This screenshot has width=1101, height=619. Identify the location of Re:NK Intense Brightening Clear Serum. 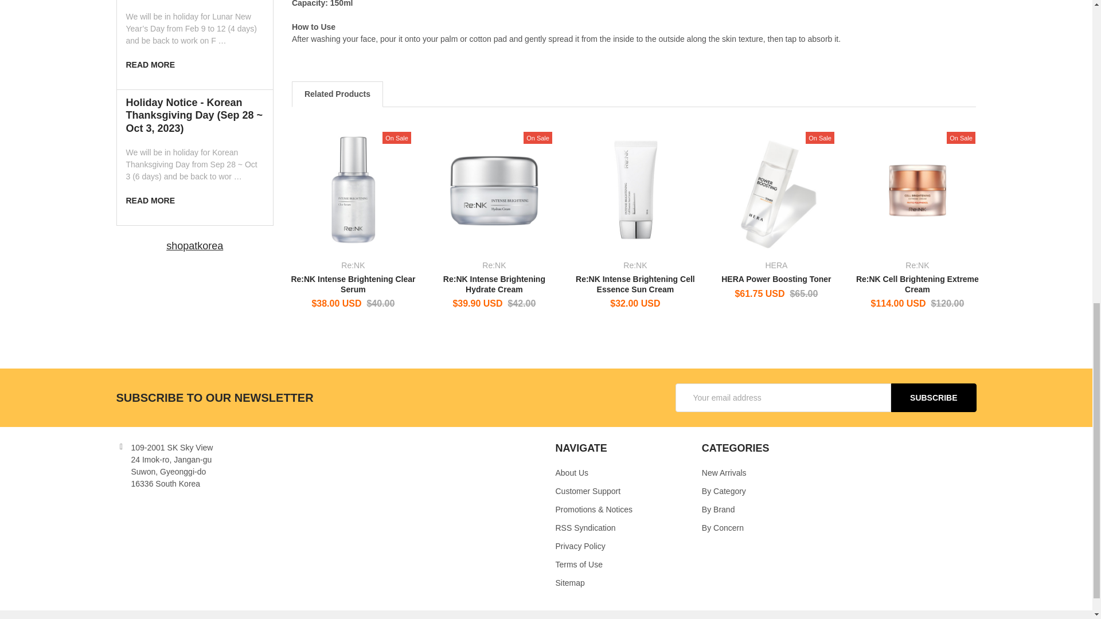
(353, 189).